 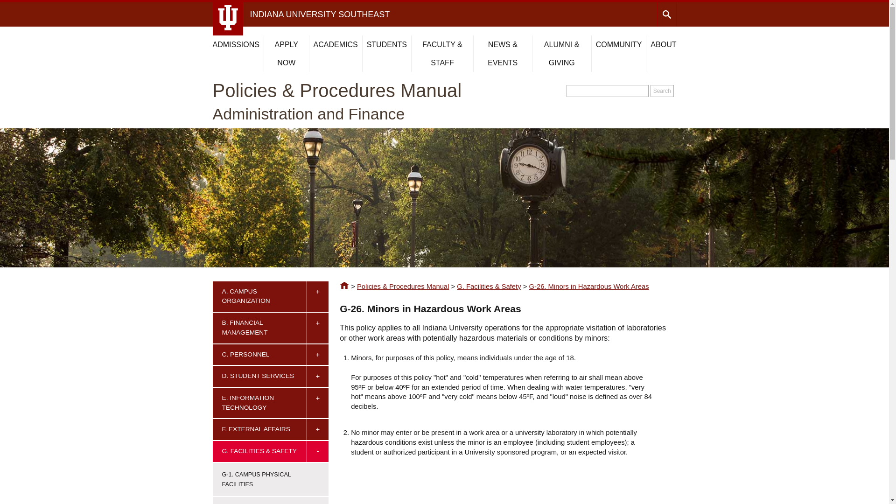 What do you see at coordinates (662, 91) in the screenshot?
I see `Search` at bounding box center [662, 91].